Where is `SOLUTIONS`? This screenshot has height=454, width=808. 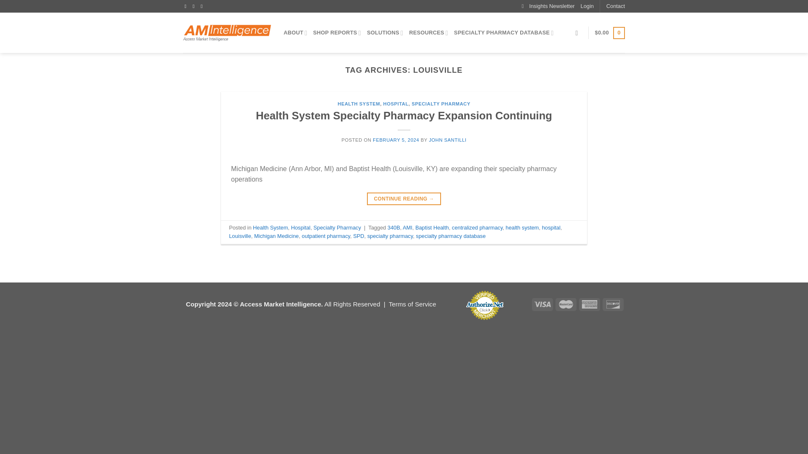 SOLUTIONS is located at coordinates (385, 33).